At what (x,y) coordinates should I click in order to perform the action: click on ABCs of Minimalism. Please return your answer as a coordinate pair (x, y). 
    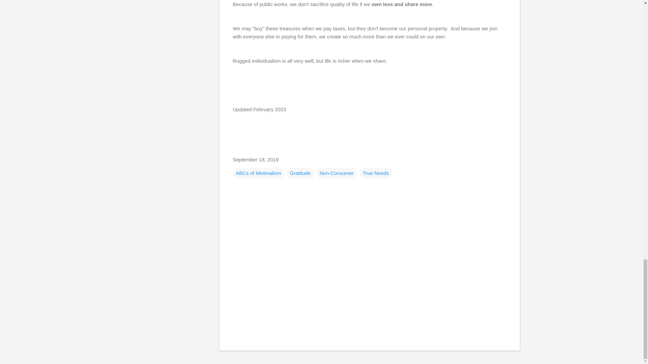
    Looking at the image, I should click on (259, 173).